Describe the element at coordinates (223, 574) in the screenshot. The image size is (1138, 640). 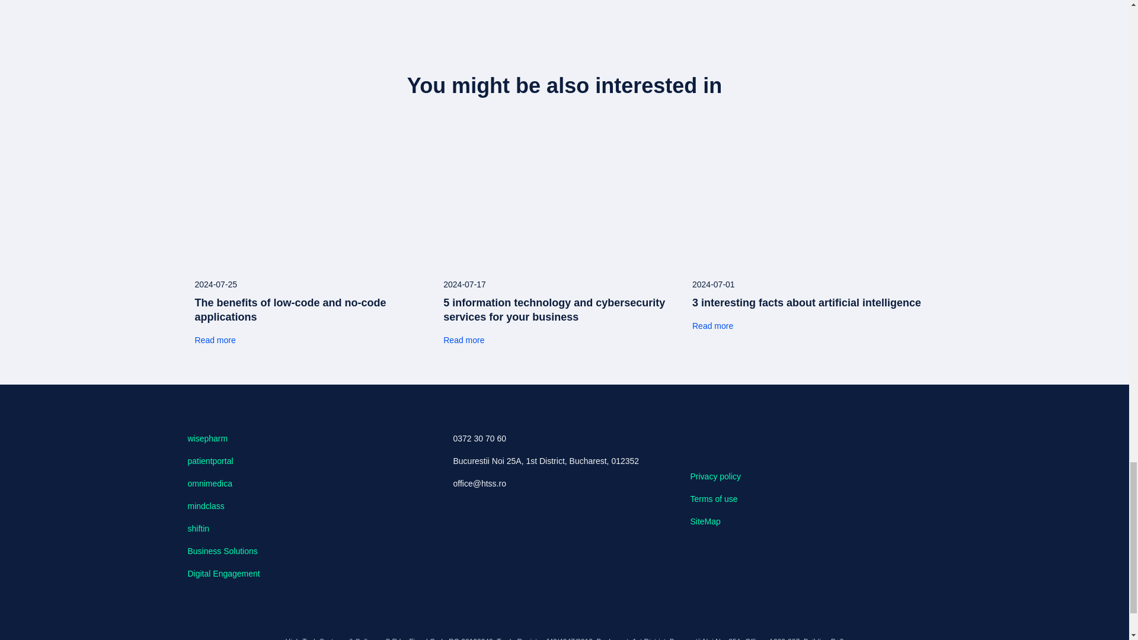
I see `Digital Engagement` at that location.